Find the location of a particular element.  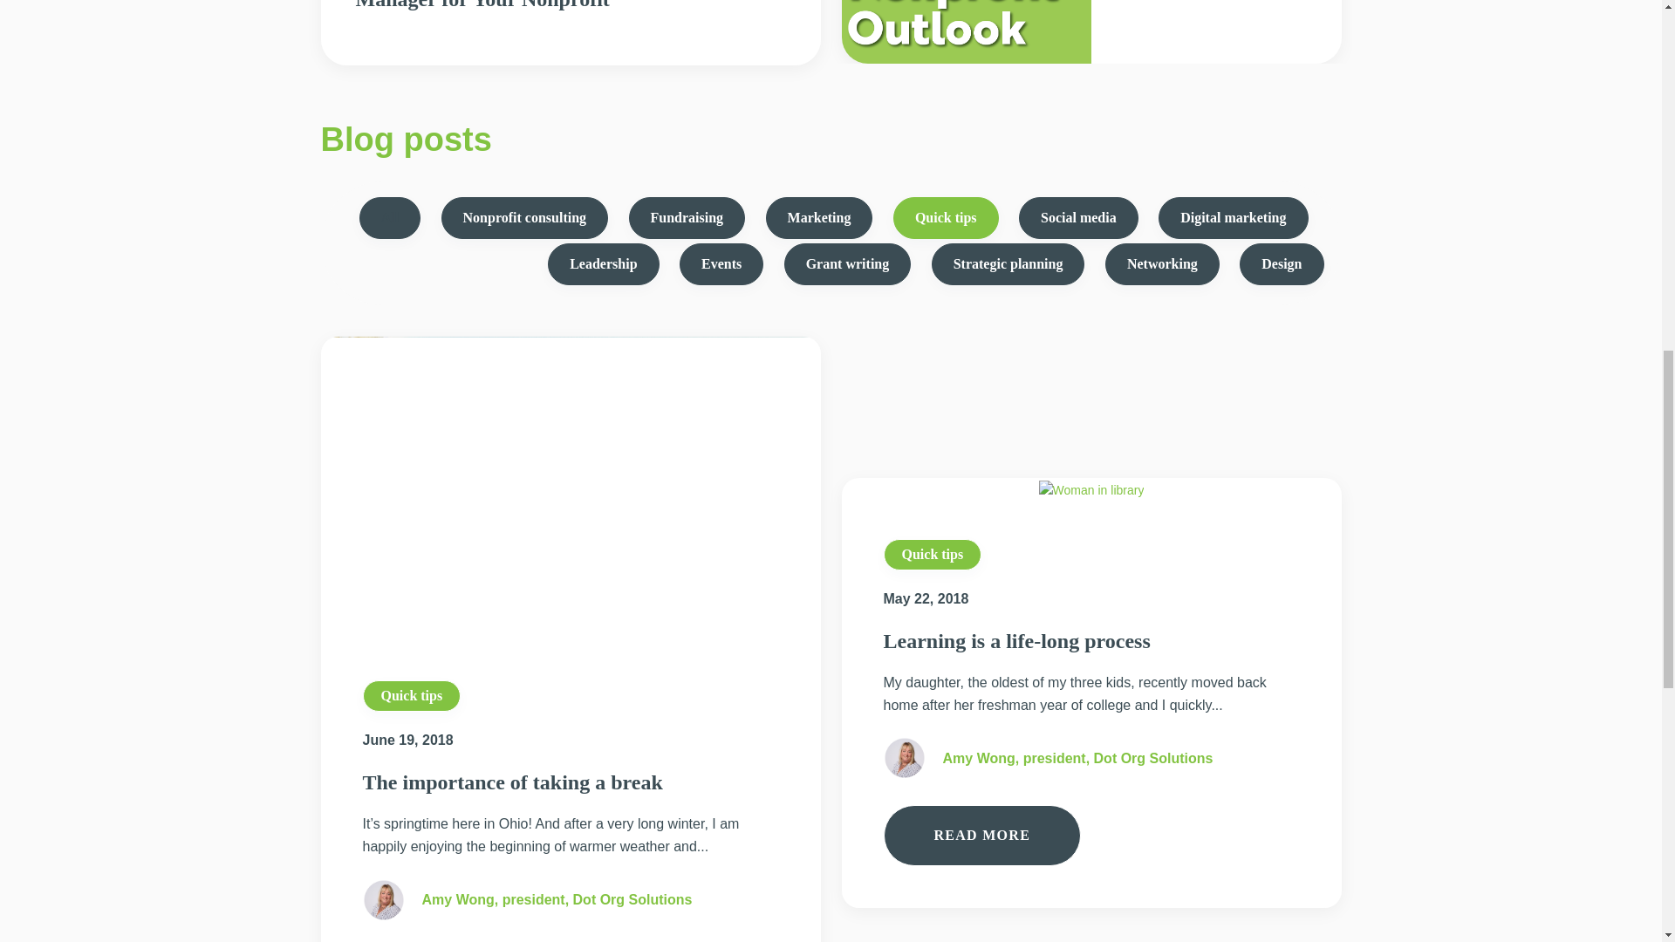

Strategic planning is located at coordinates (1008, 263).